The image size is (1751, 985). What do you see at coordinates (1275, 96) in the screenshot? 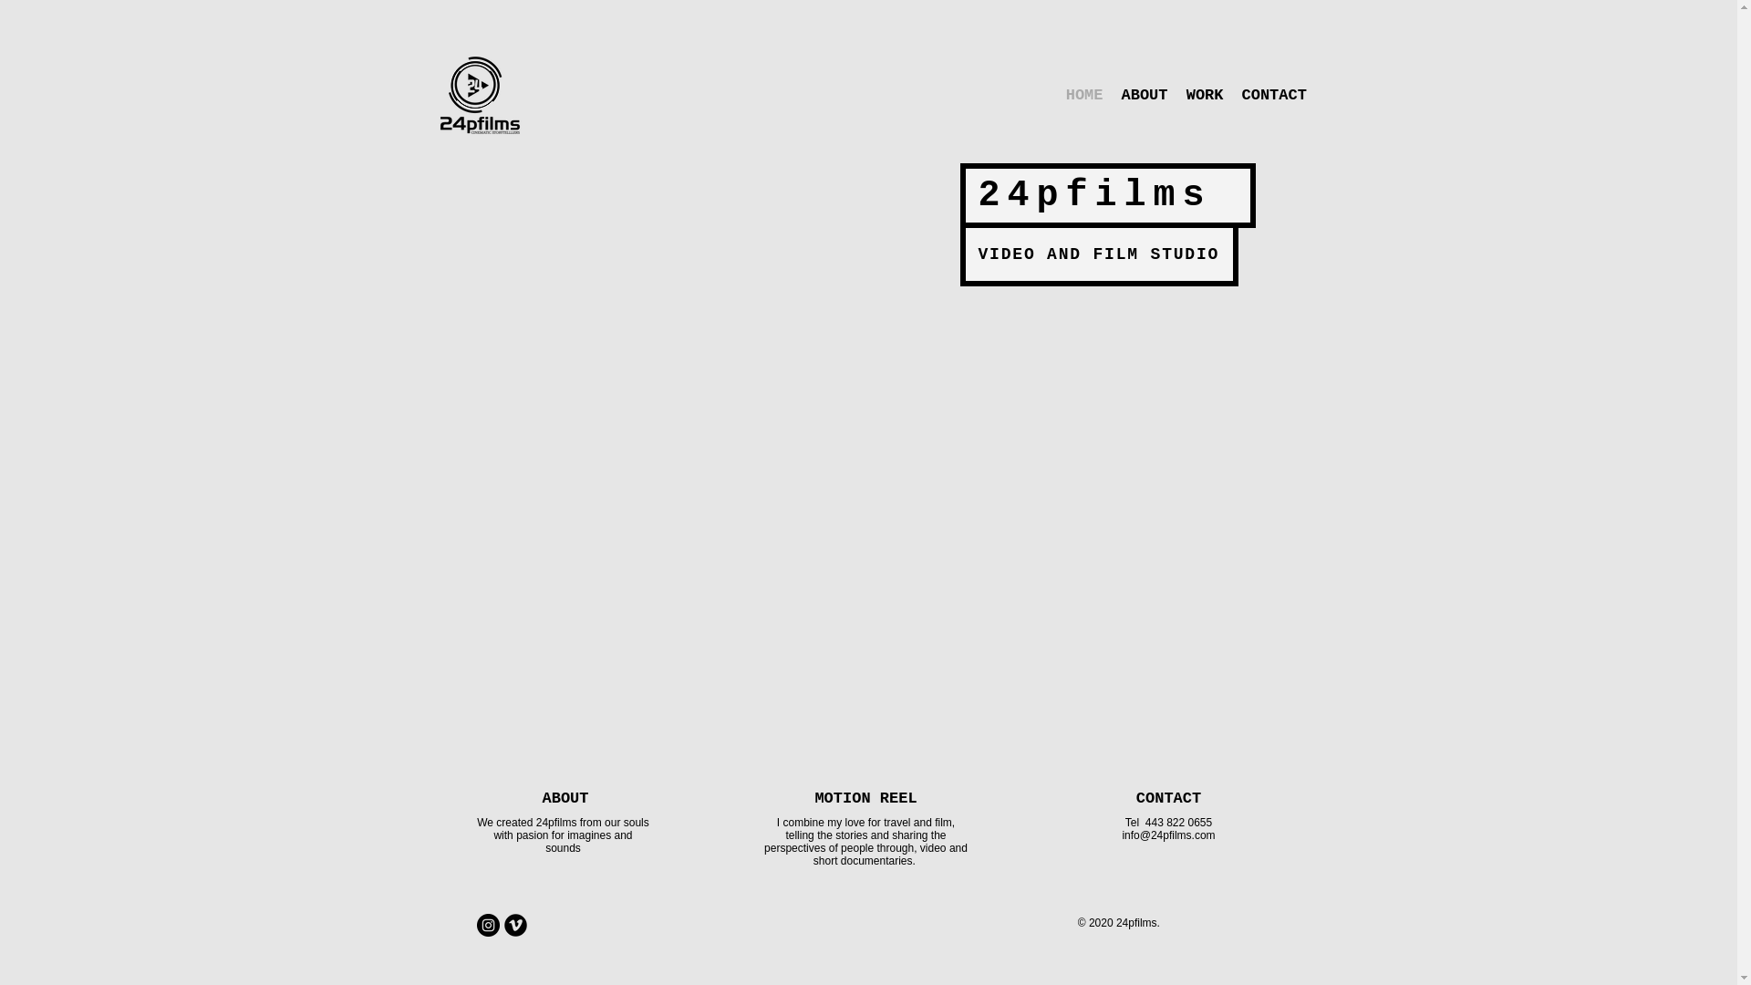
I see `CONTACT` at bounding box center [1275, 96].